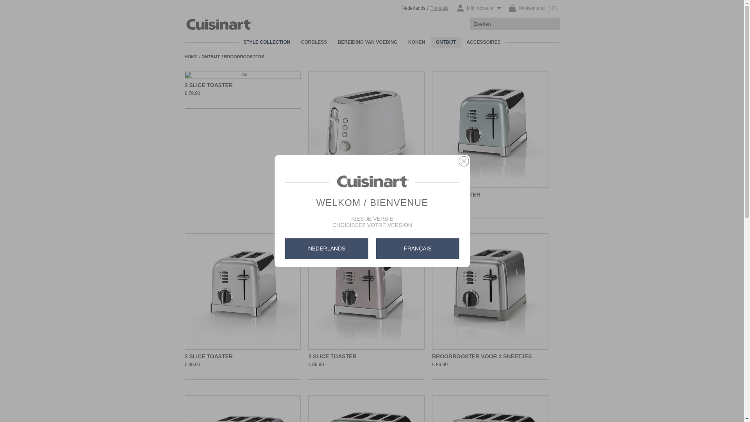 Image resolution: width=750 pixels, height=422 pixels. I want to click on ACCESSOIRES, so click(484, 43).